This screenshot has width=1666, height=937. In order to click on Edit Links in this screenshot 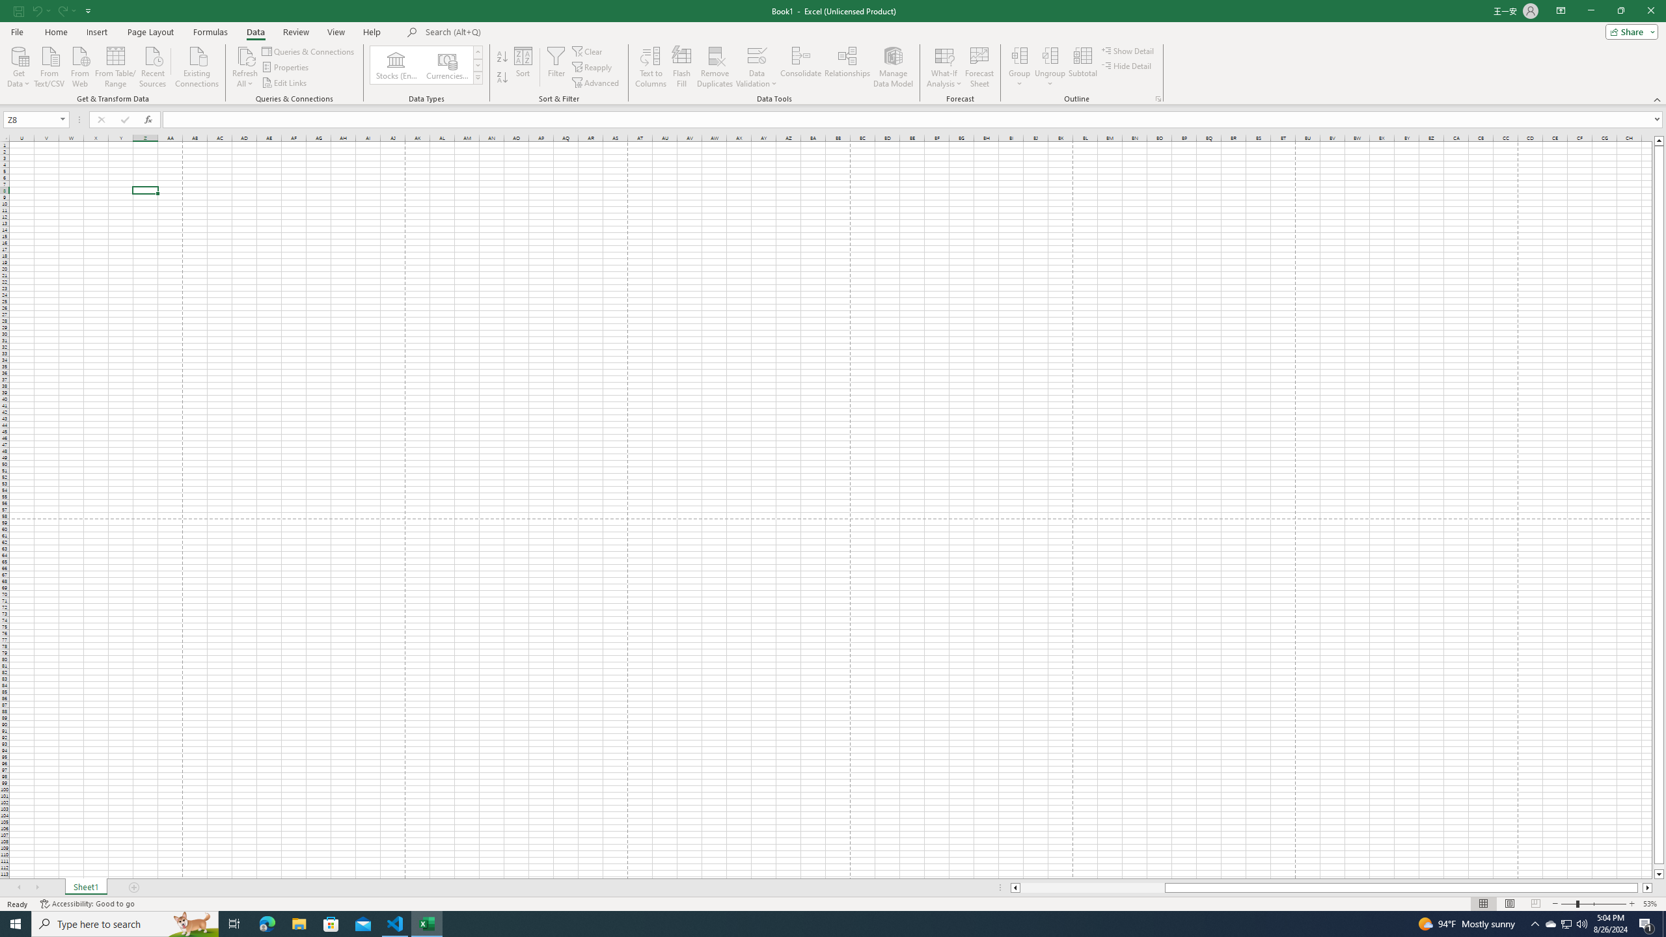, I will do `click(285, 83)`.